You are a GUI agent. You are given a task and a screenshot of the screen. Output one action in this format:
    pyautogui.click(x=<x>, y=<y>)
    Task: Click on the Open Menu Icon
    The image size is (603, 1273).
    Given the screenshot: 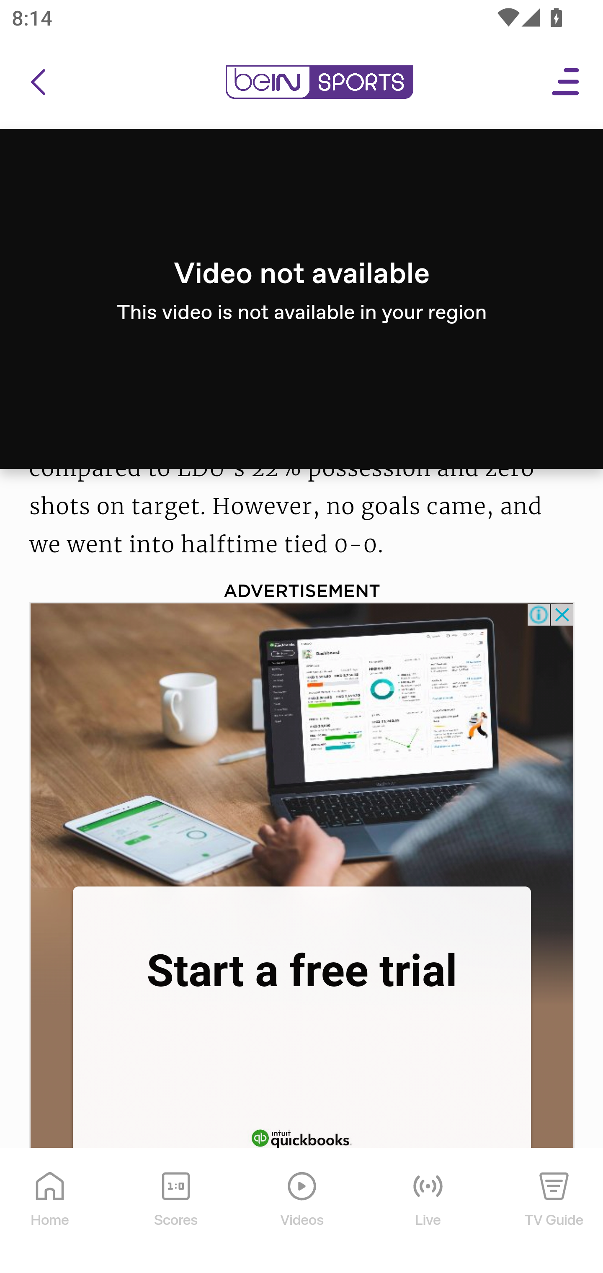 What is the action you would take?
    pyautogui.click(x=566, y=82)
    